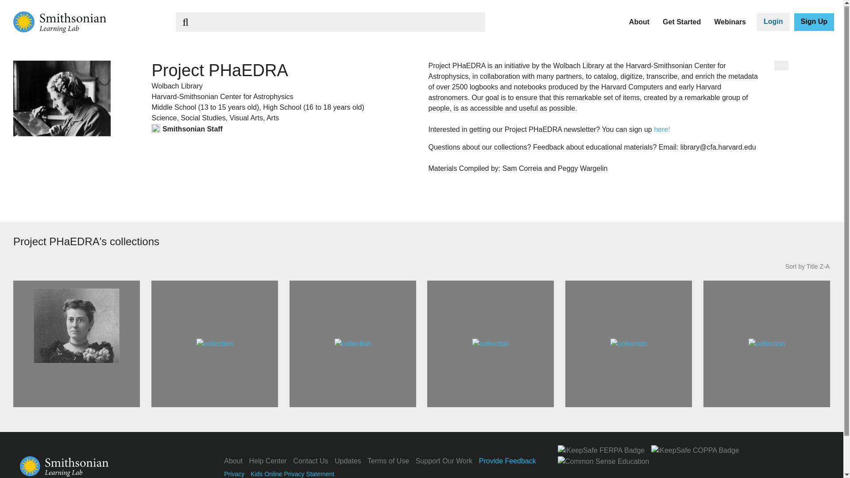 The image size is (850, 478). What do you see at coordinates (365, 46) in the screenshot?
I see `Collections` at bounding box center [365, 46].